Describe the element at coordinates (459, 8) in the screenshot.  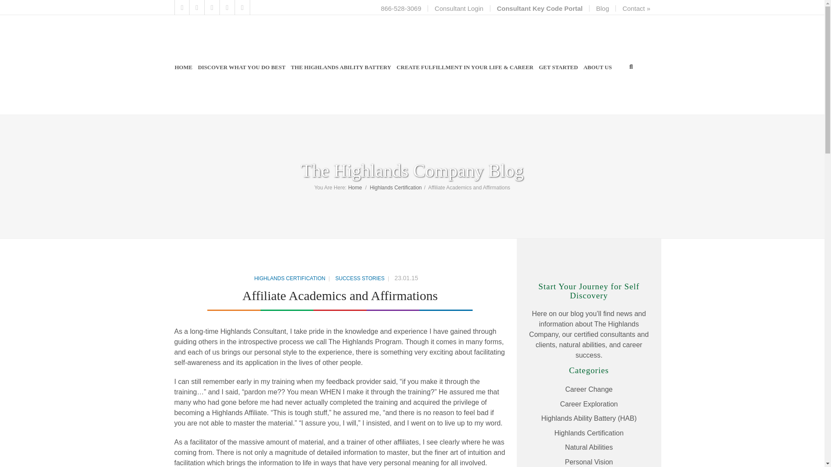
I see `Consultant Login` at that location.